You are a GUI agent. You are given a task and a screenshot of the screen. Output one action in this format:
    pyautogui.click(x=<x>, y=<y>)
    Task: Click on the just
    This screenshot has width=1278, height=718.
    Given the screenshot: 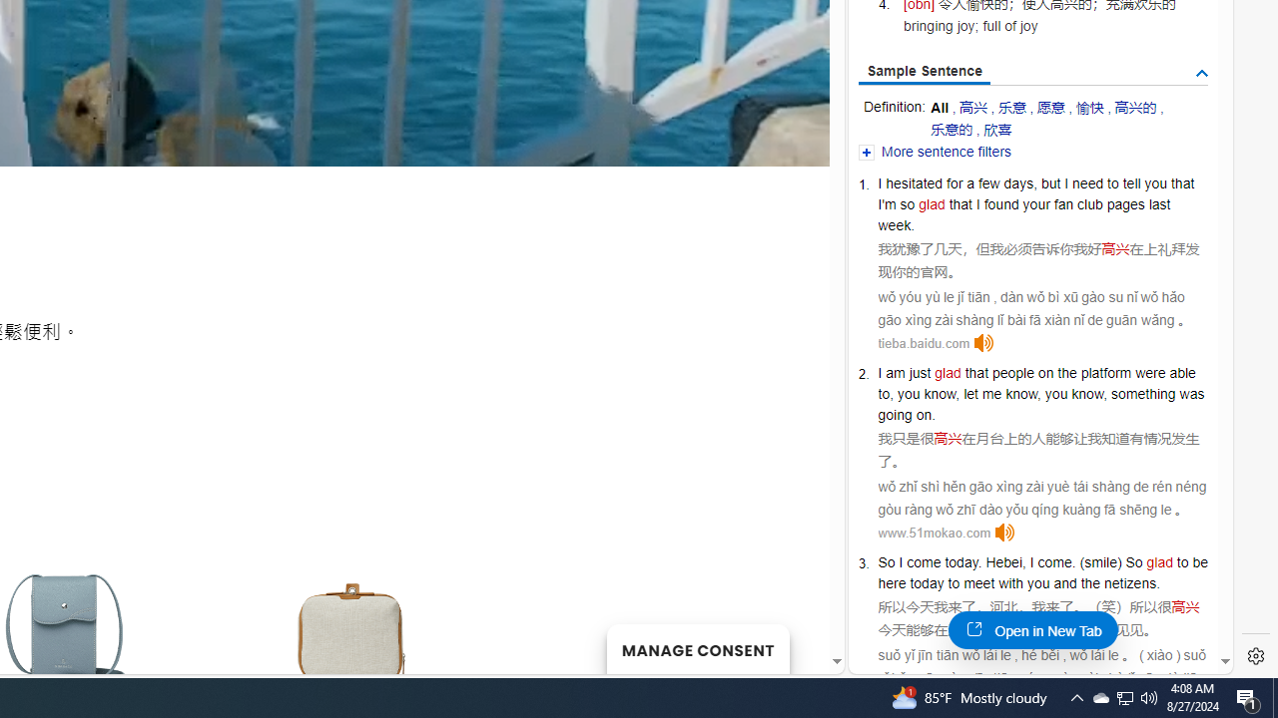 What is the action you would take?
    pyautogui.click(x=921, y=373)
    